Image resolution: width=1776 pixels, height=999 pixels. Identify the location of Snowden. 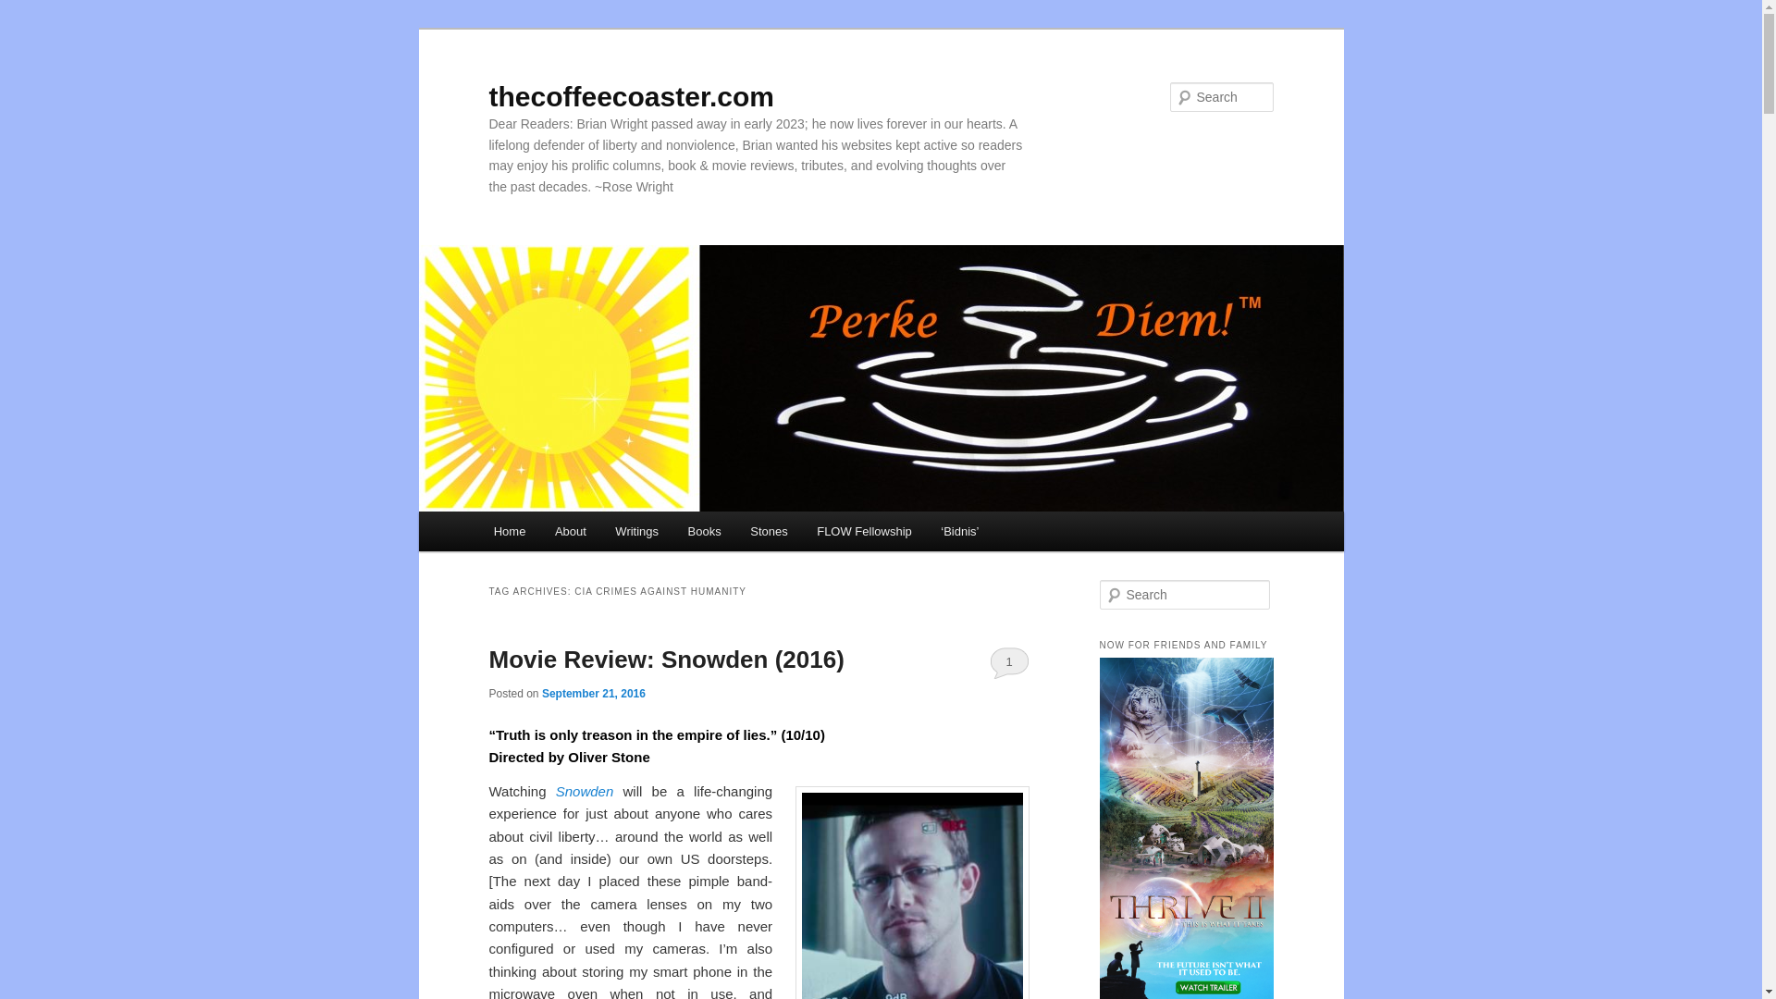
(585, 791).